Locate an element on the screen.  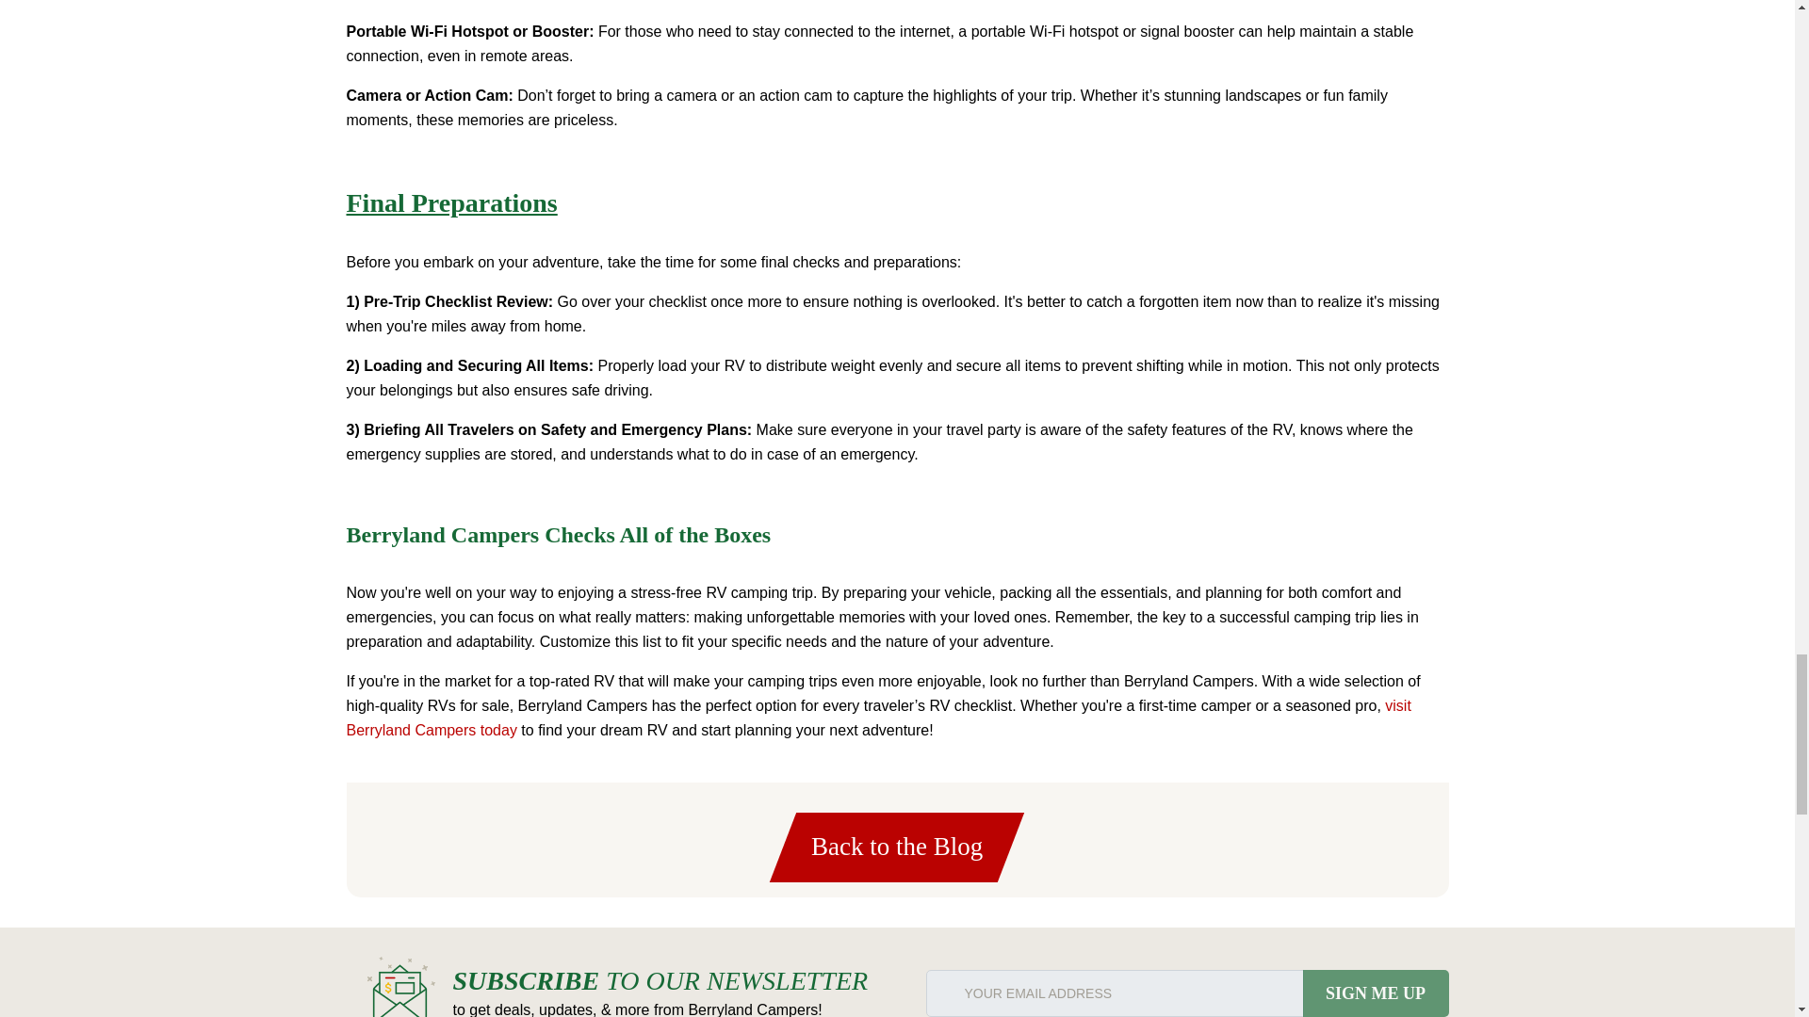
visit Berryland Campers today is located at coordinates (878, 718).